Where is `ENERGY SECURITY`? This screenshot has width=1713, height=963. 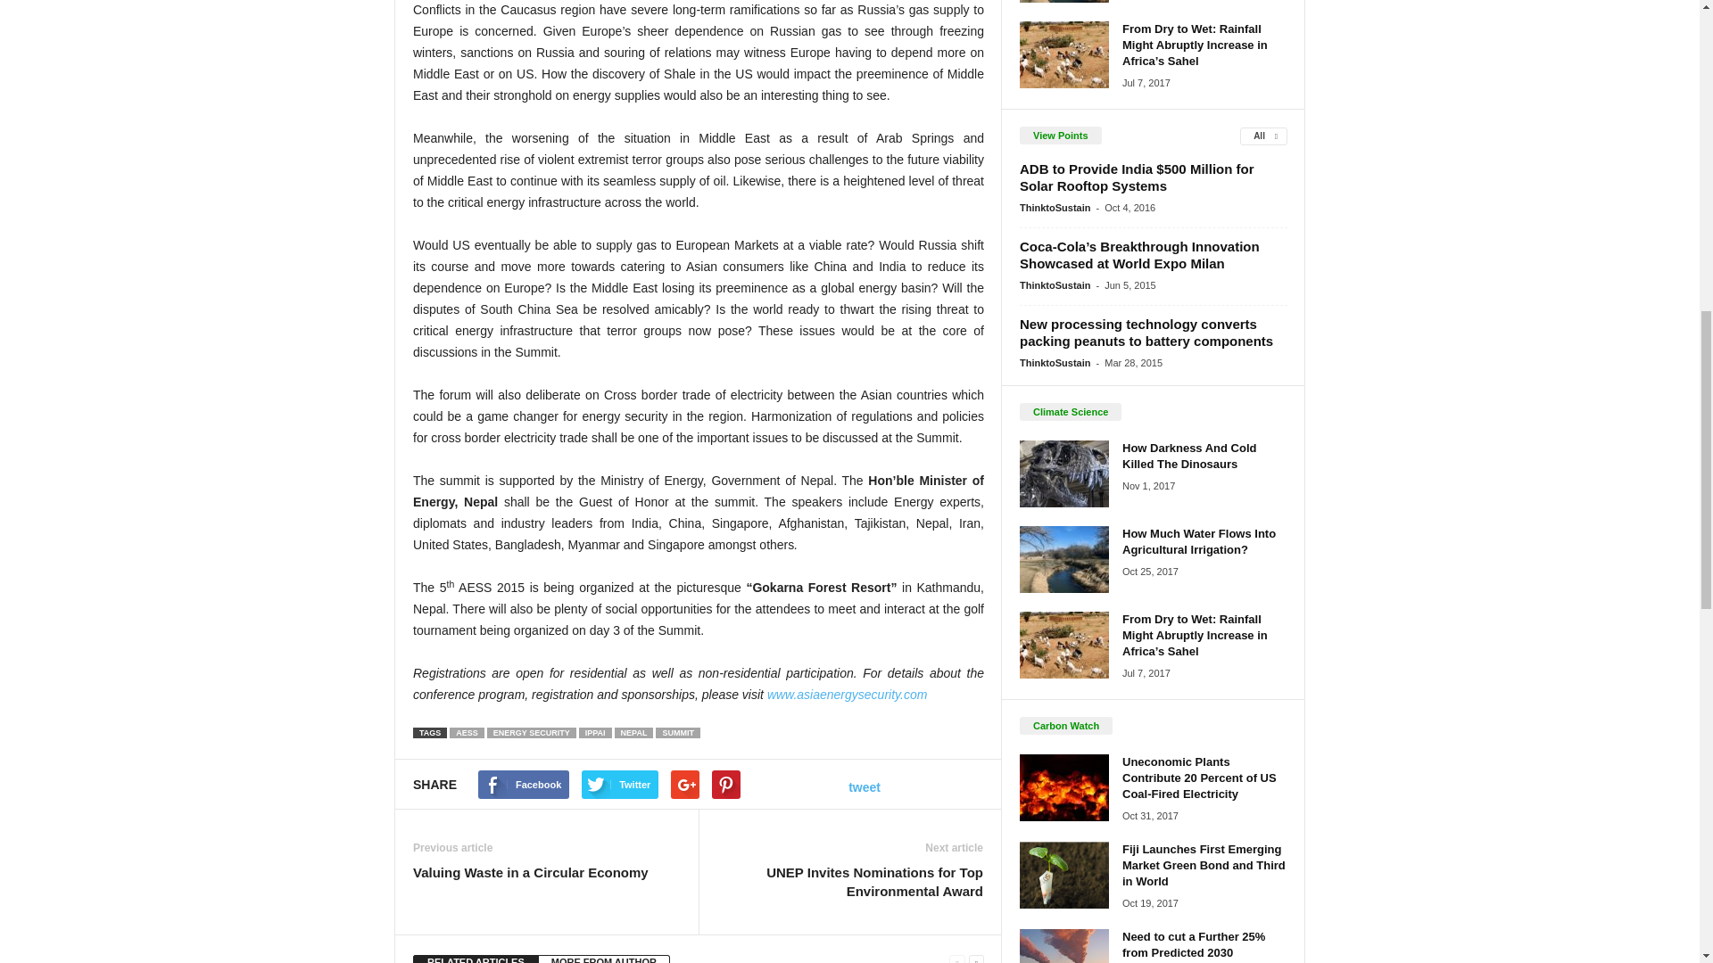 ENERGY SECURITY is located at coordinates (531, 733).